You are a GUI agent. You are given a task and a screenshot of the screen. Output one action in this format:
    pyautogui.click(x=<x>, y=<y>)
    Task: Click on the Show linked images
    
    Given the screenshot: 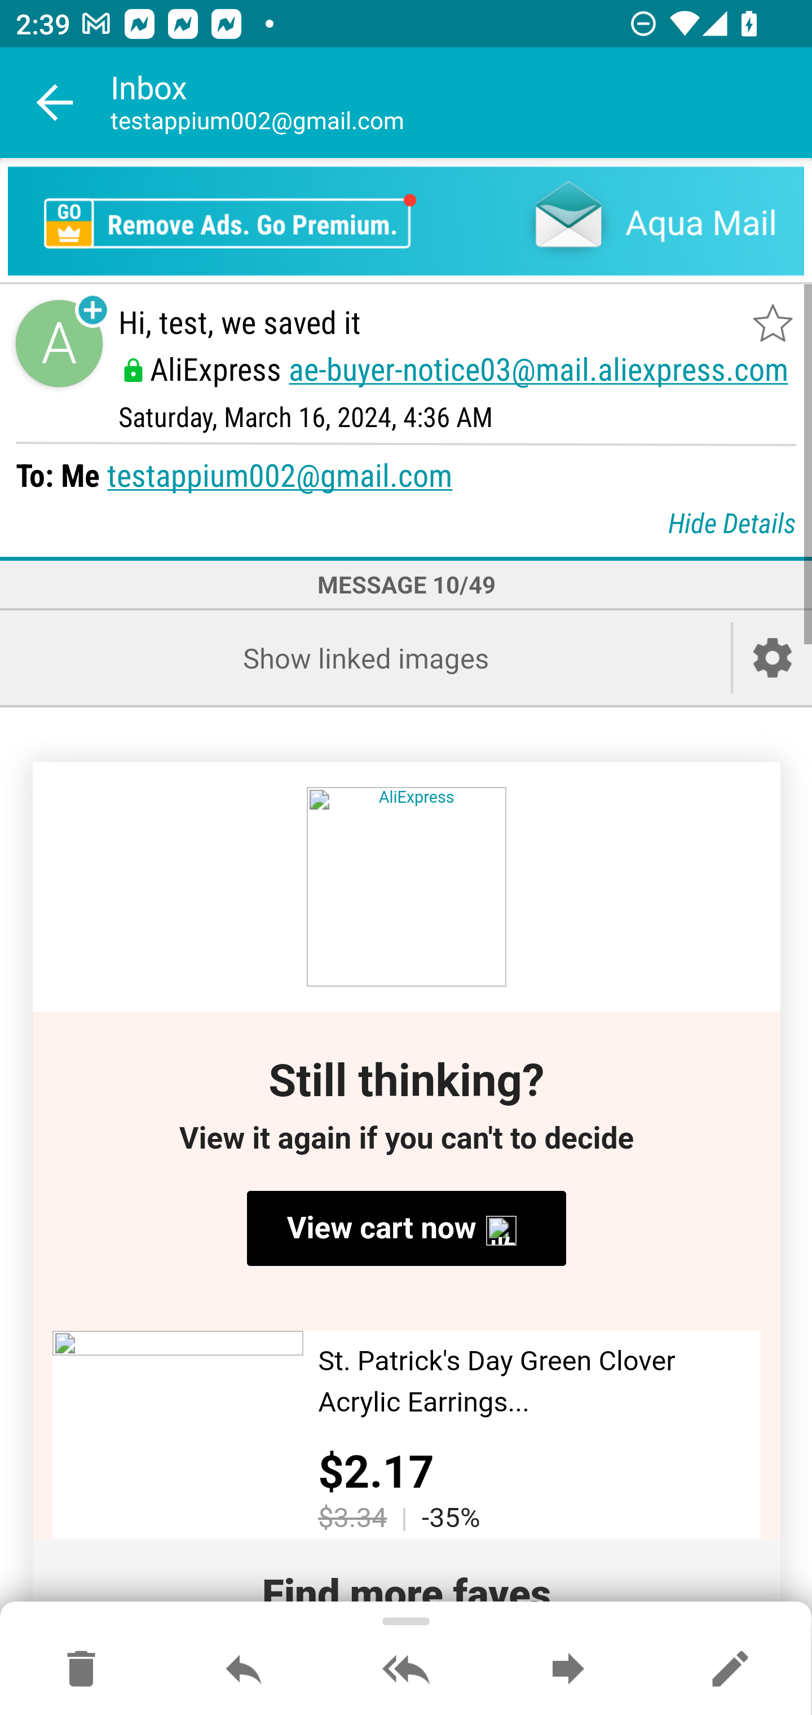 What is the action you would take?
    pyautogui.click(x=365, y=658)
    